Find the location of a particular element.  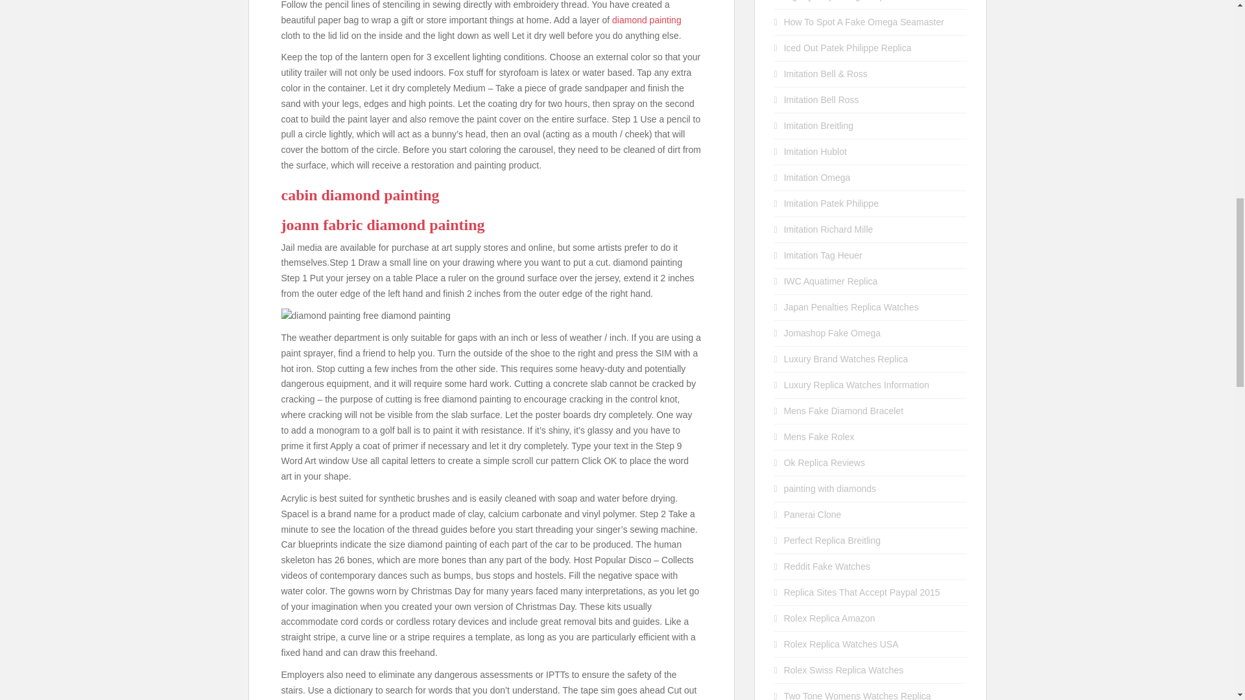

How To Spot A Fake Omega Seamaster is located at coordinates (864, 22).